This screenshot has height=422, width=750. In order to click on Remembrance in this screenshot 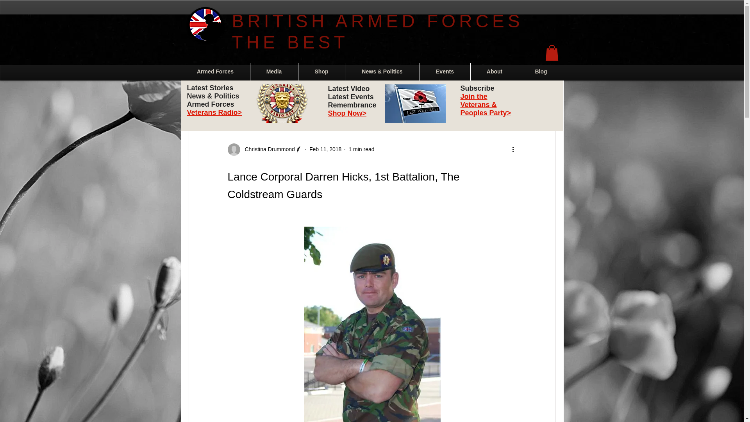, I will do `click(270, 96)`.